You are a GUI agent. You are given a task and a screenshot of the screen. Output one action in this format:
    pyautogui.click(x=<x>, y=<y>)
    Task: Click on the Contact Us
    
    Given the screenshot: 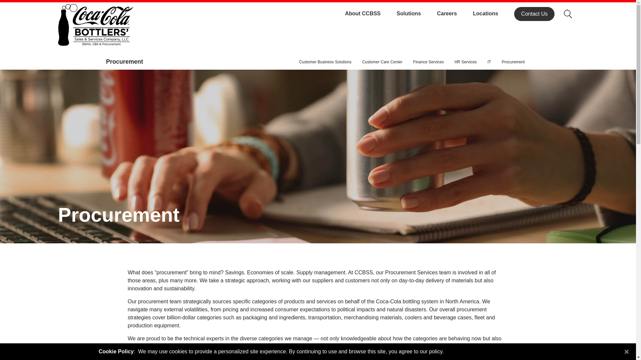 What is the action you would take?
    pyautogui.click(x=534, y=14)
    